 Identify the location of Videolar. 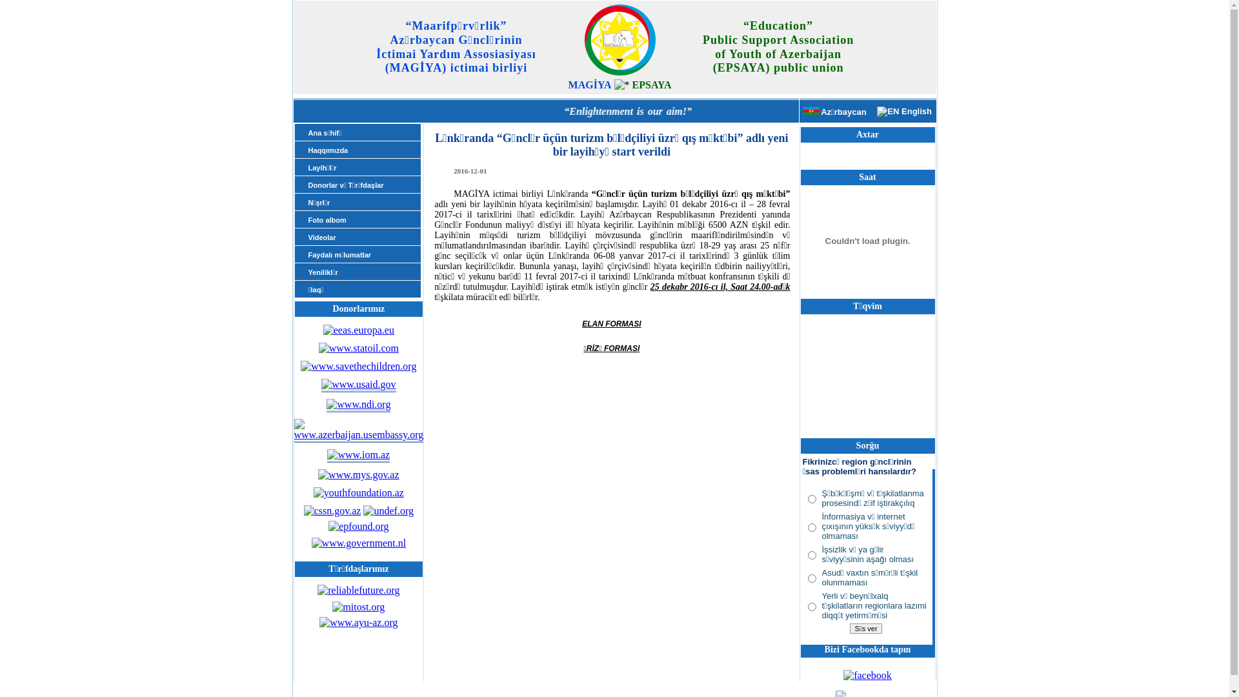
(365, 237).